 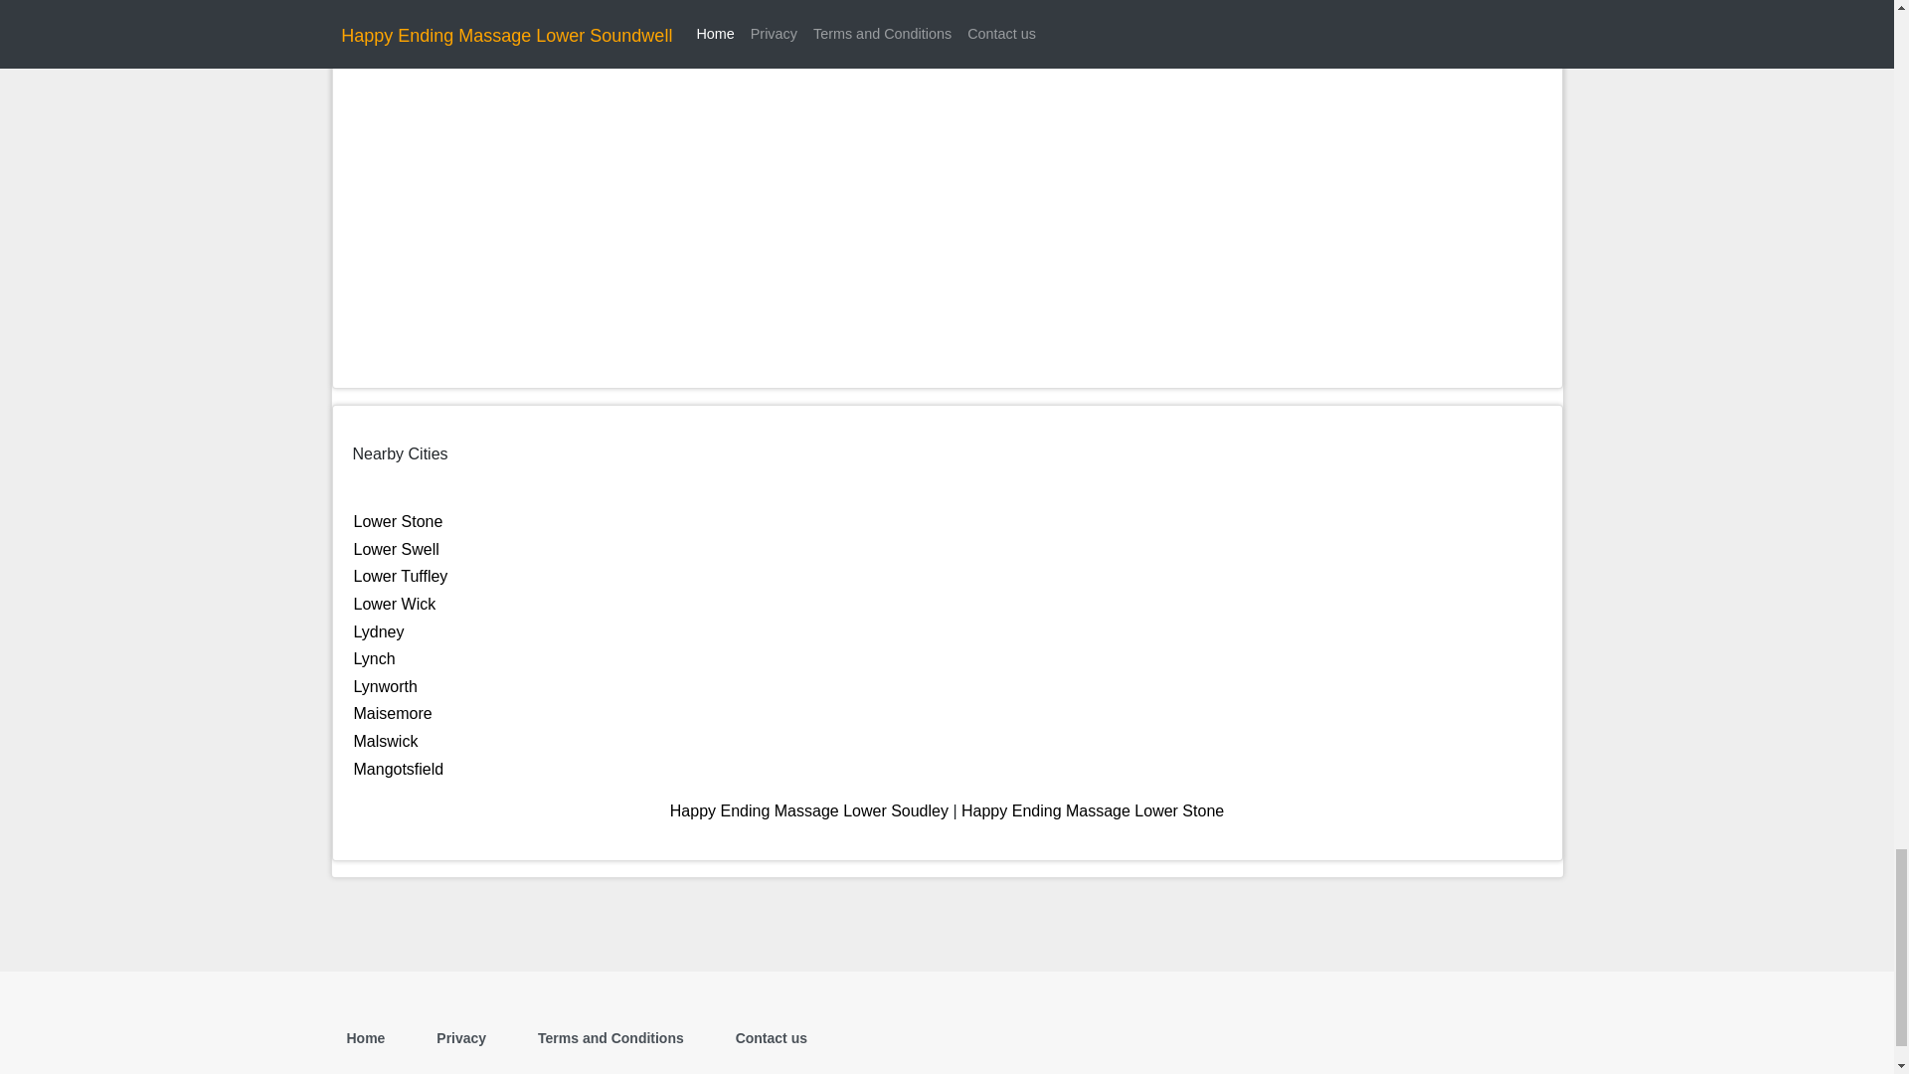 What do you see at coordinates (379, 631) in the screenshot?
I see `Lydney` at bounding box center [379, 631].